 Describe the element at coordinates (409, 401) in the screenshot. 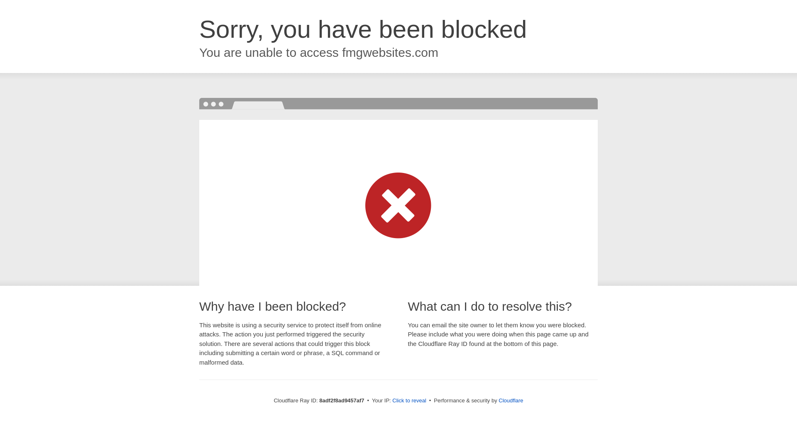

I see `Click to reveal` at that location.